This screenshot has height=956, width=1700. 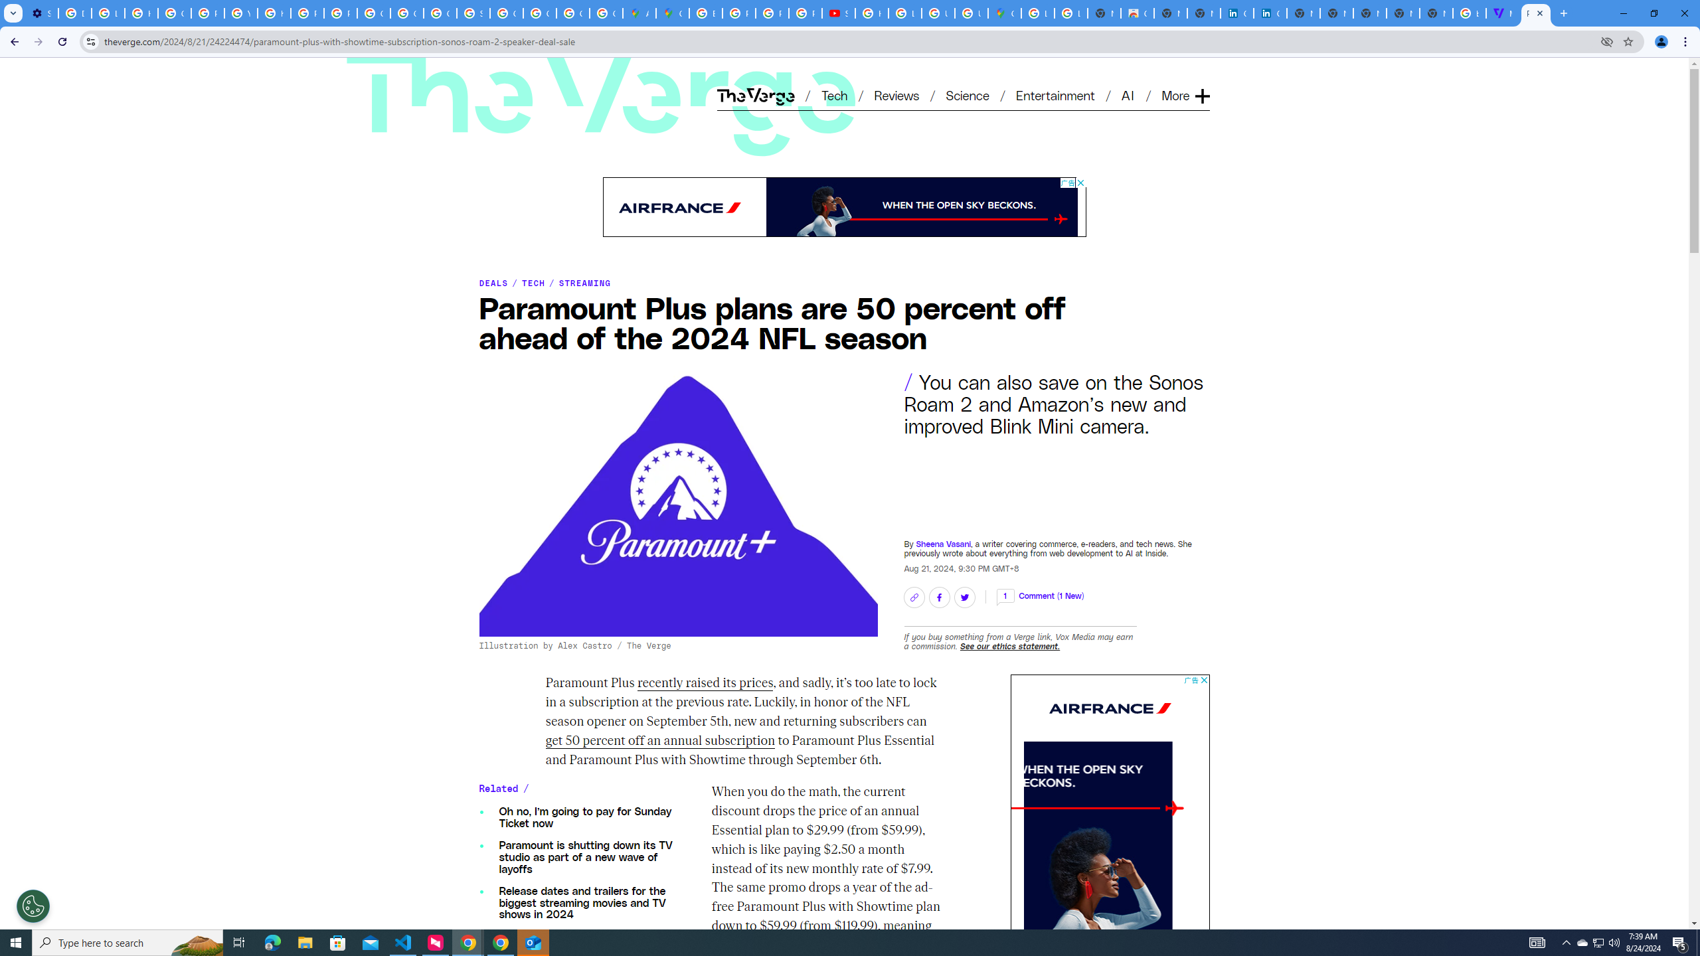 I want to click on Privacy Help Center - Policies Help, so click(x=738, y=13).